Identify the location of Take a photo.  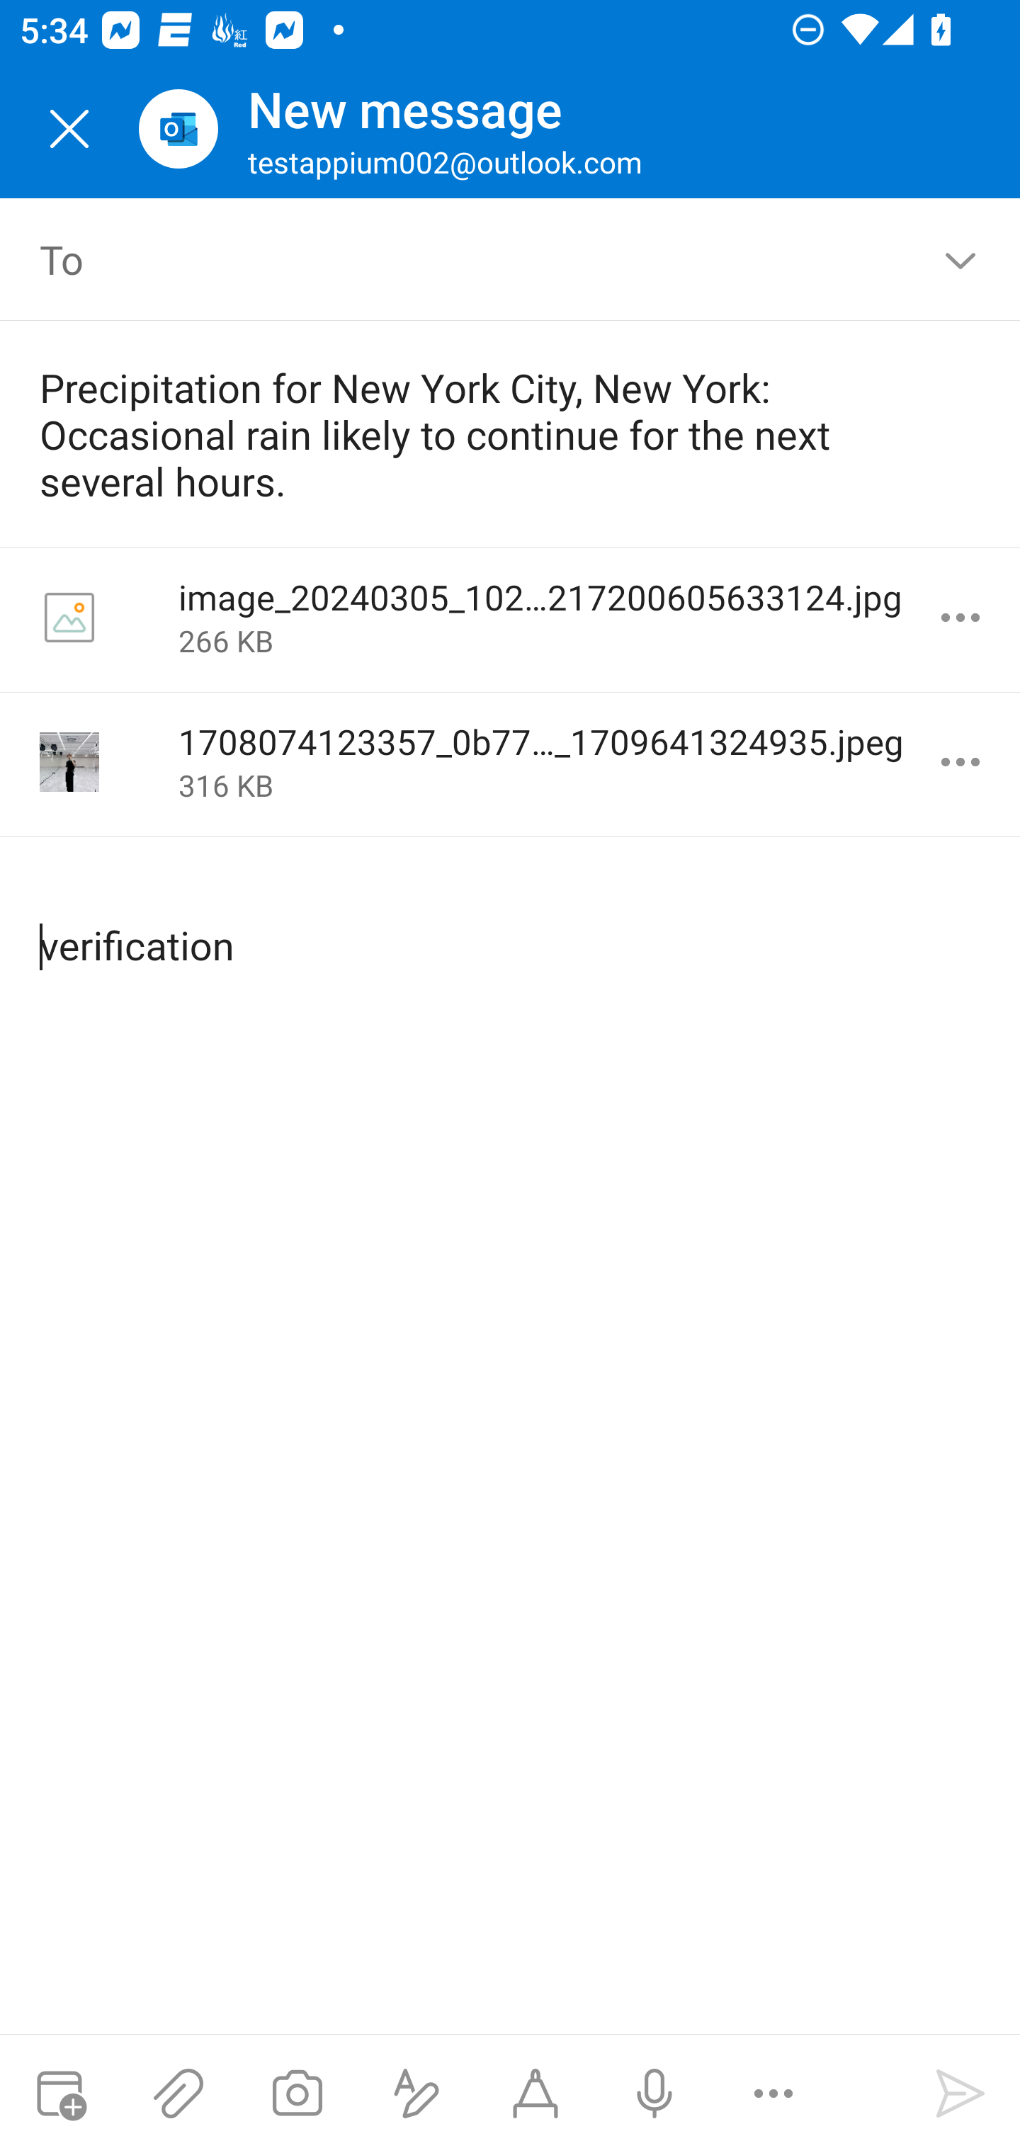
(297, 2094).